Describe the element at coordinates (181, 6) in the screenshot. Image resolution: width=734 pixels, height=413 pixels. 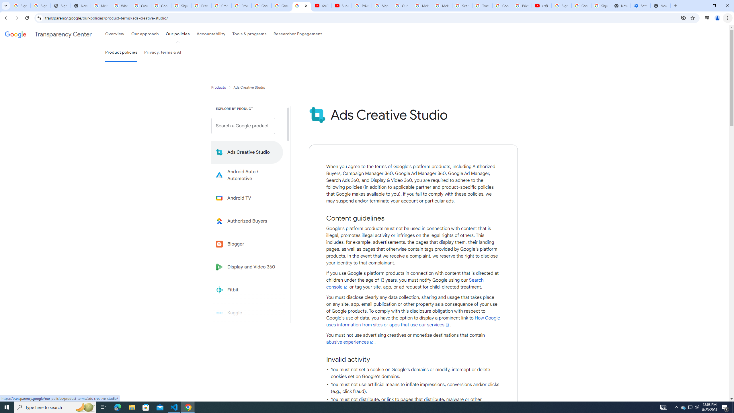
I see `Sign in - Google Accounts` at that location.